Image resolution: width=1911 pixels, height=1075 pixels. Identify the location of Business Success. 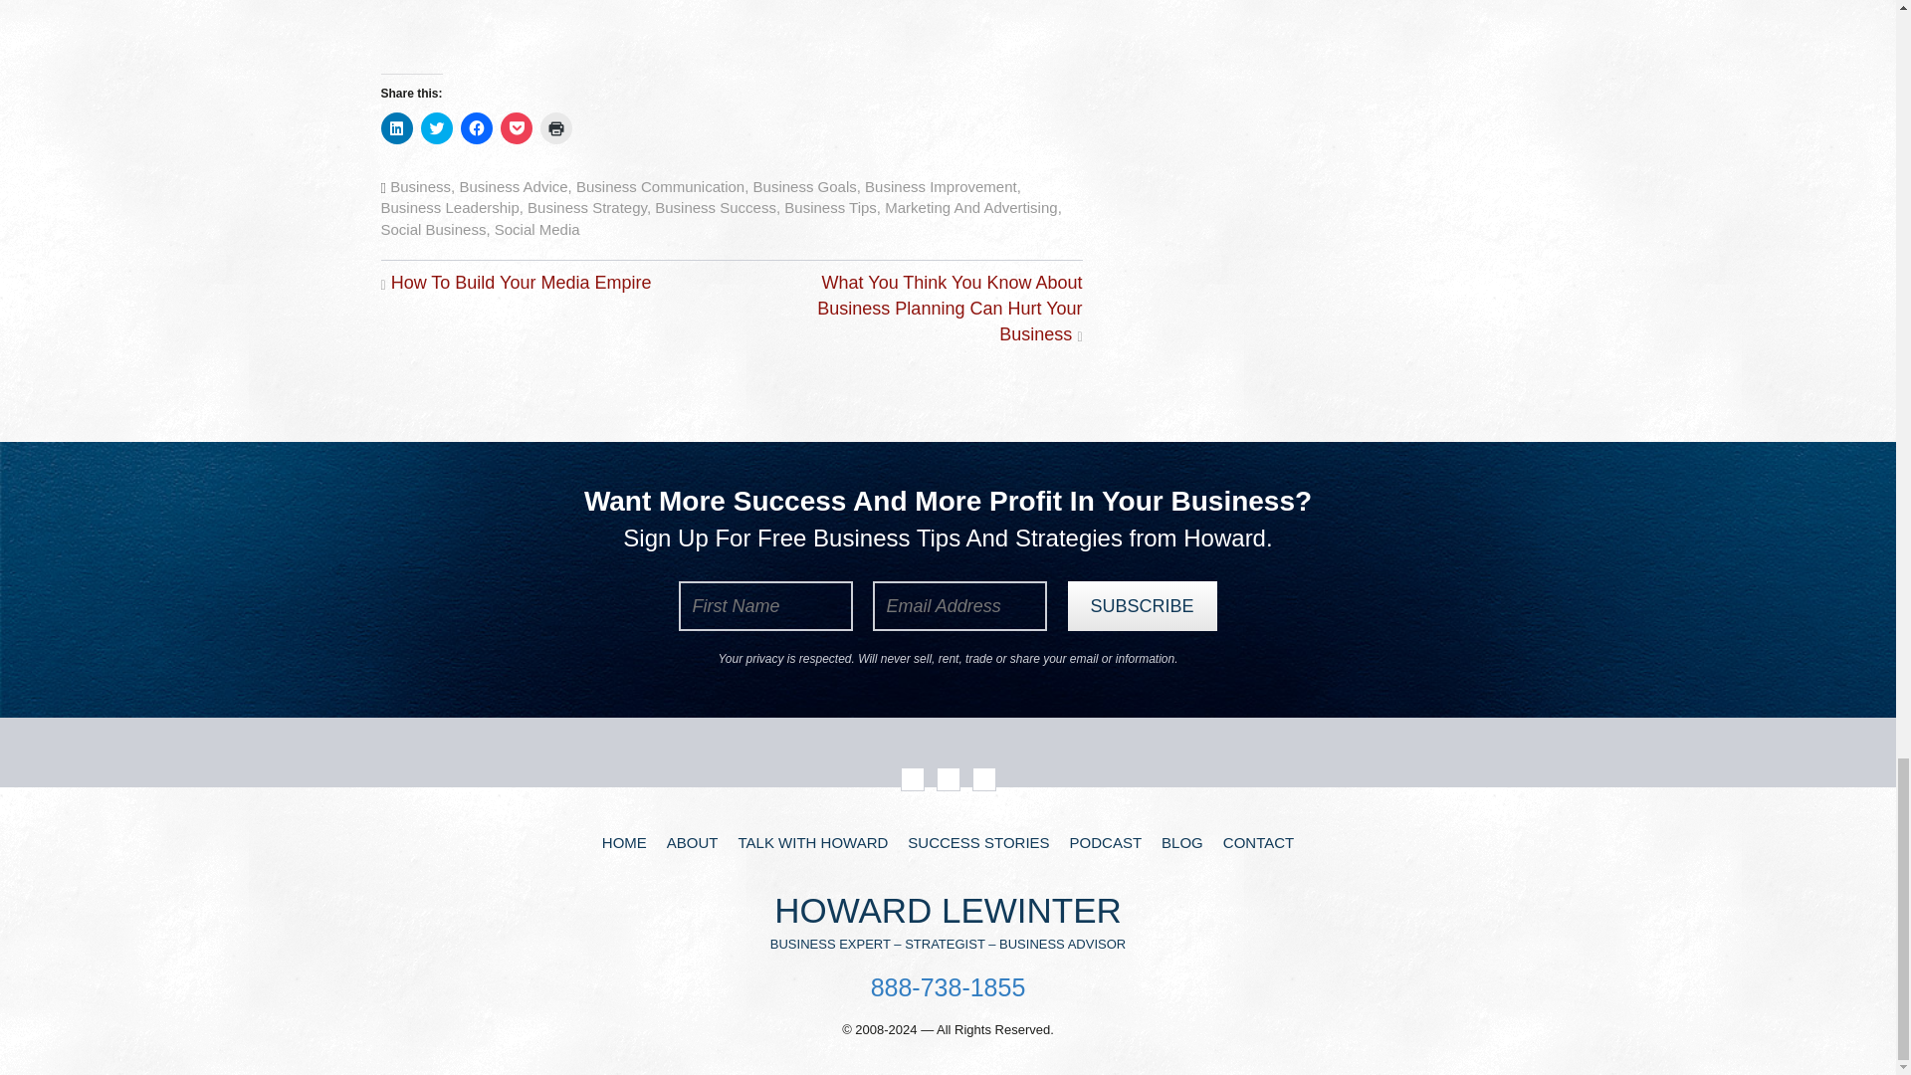
(715, 207).